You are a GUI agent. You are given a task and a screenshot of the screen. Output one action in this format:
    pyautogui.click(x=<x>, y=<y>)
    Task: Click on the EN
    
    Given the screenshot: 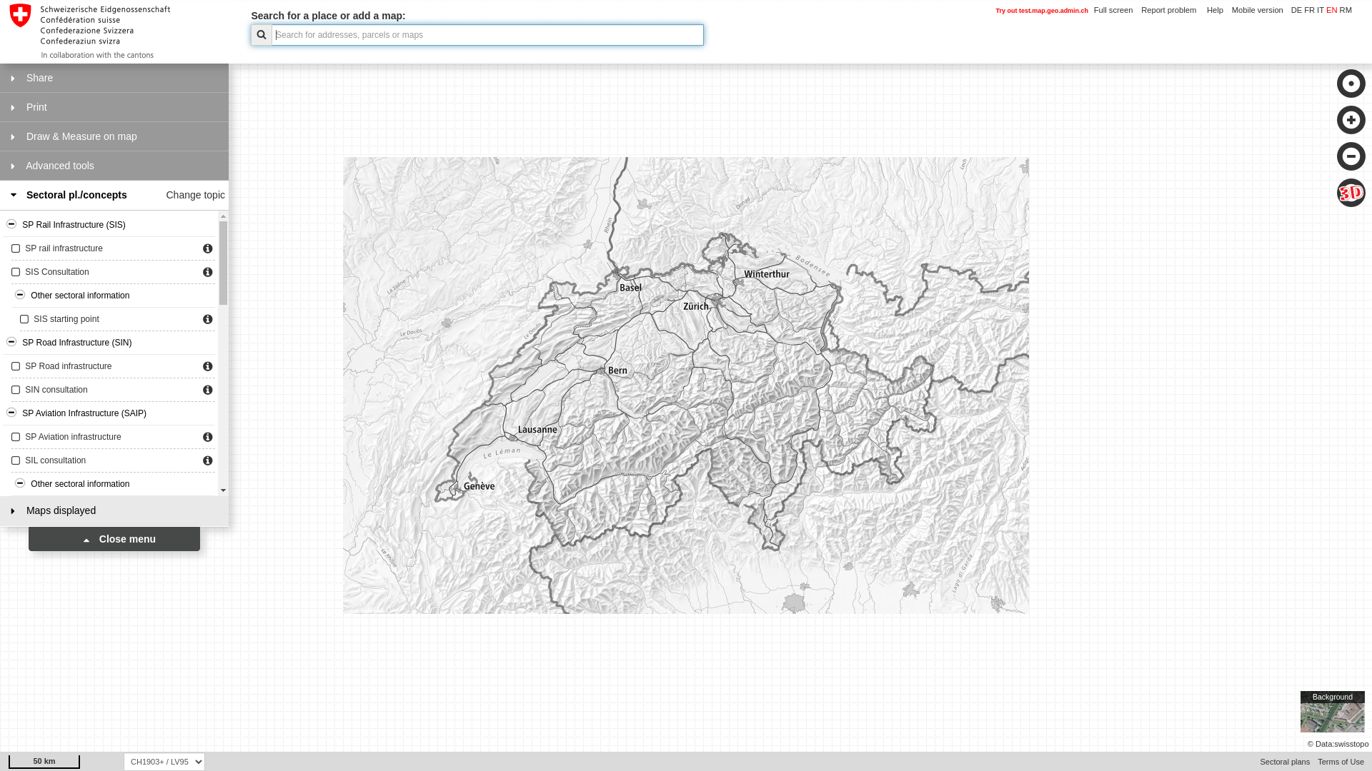 What is the action you would take?
    pyautogui.click(x=1331, y=10)
    